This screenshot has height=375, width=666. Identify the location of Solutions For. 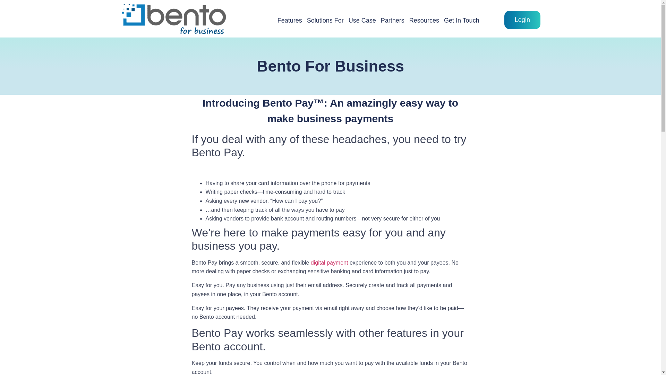
(325, 20).